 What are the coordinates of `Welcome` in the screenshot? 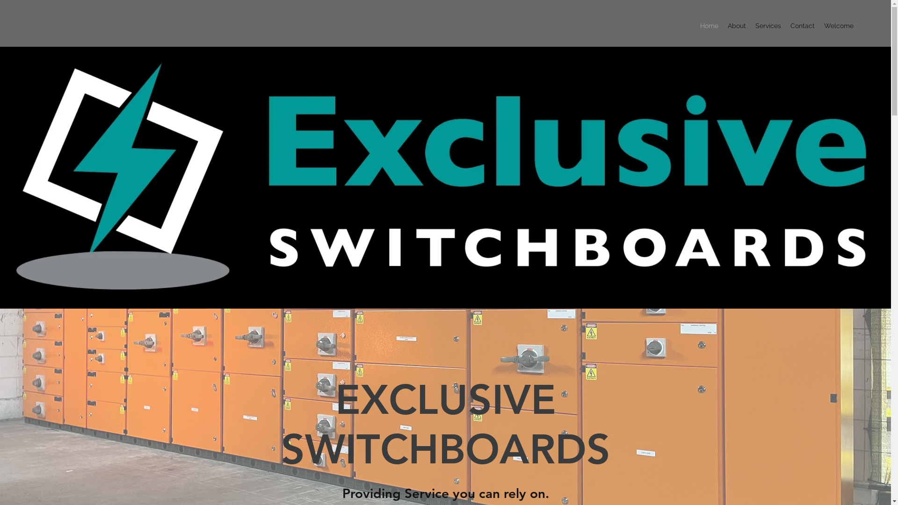 It's located at (839, 26).